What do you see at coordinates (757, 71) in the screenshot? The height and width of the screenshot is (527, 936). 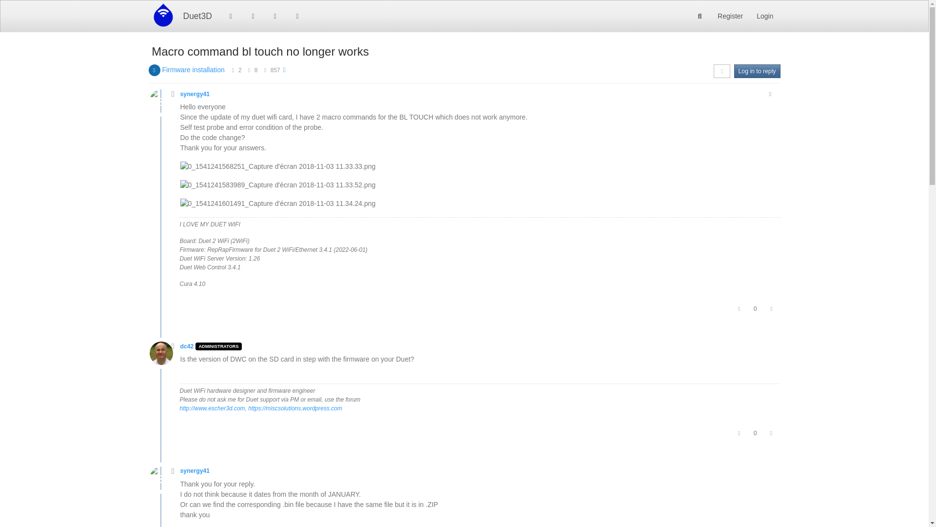 I see `Log in to reply` at bounding box center [757, 71].